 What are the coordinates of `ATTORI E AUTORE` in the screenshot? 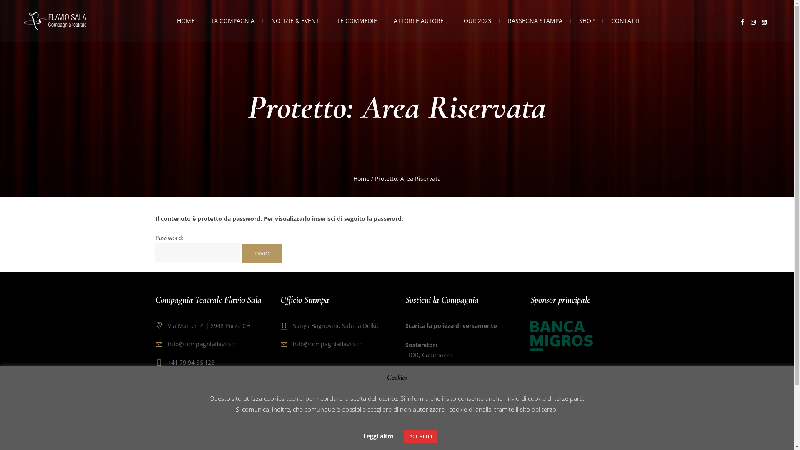 It's located at (418, 21).